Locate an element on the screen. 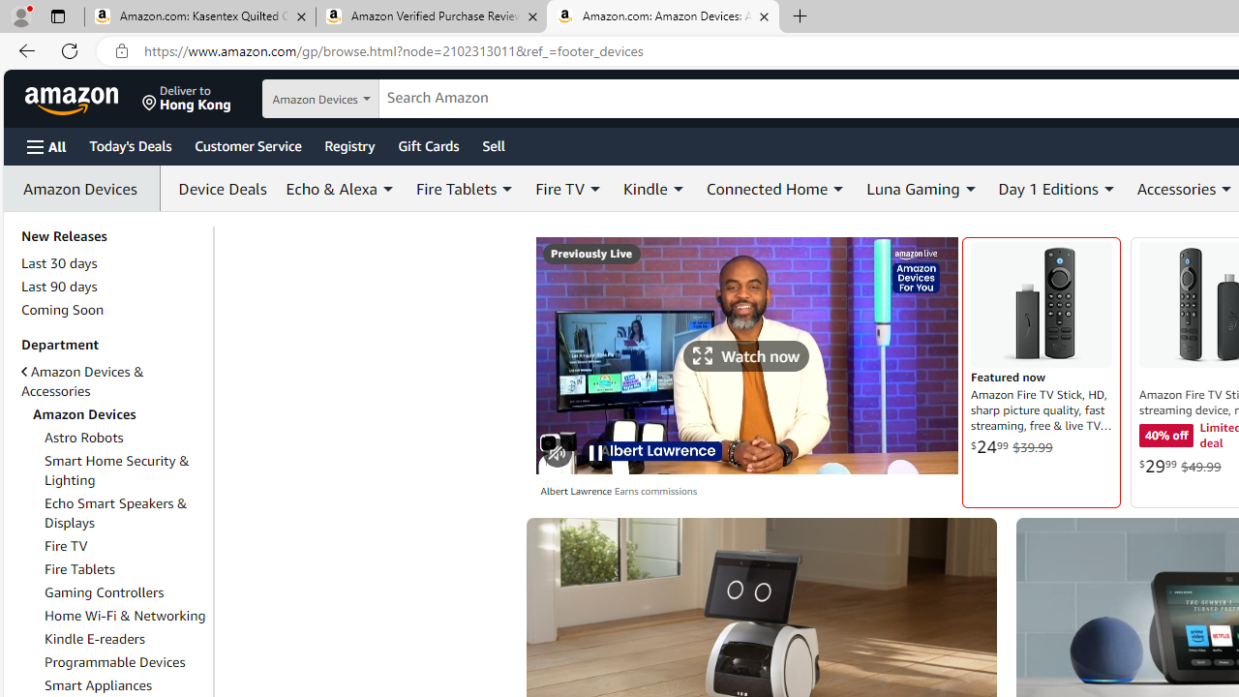 This screenshot has width=1239, height=697. Astro Robots is located at coordinates (126, 438).